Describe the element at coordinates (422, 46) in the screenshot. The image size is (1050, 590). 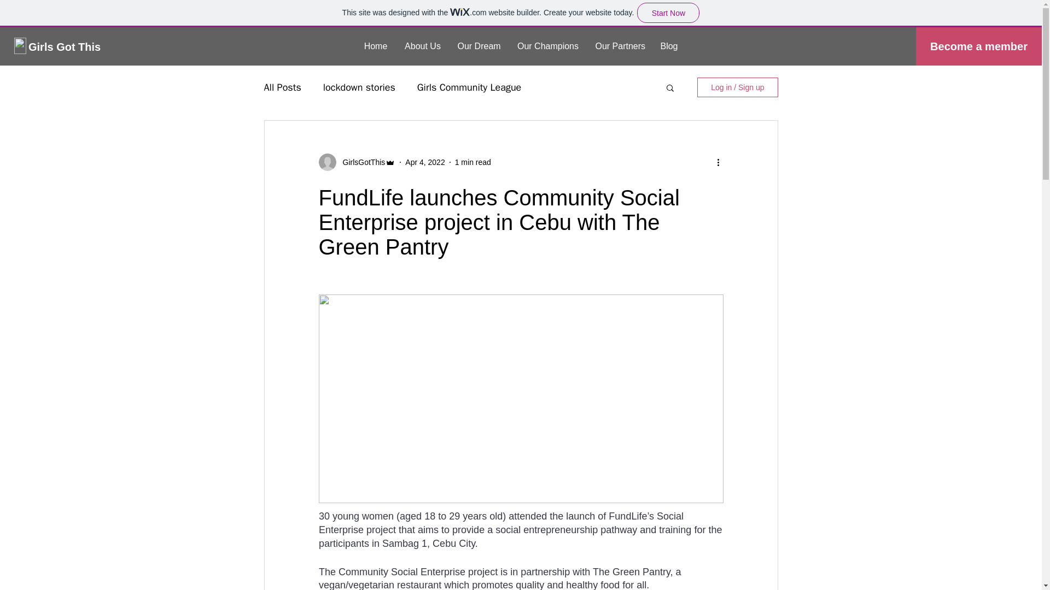
I see `About Us` at that location.